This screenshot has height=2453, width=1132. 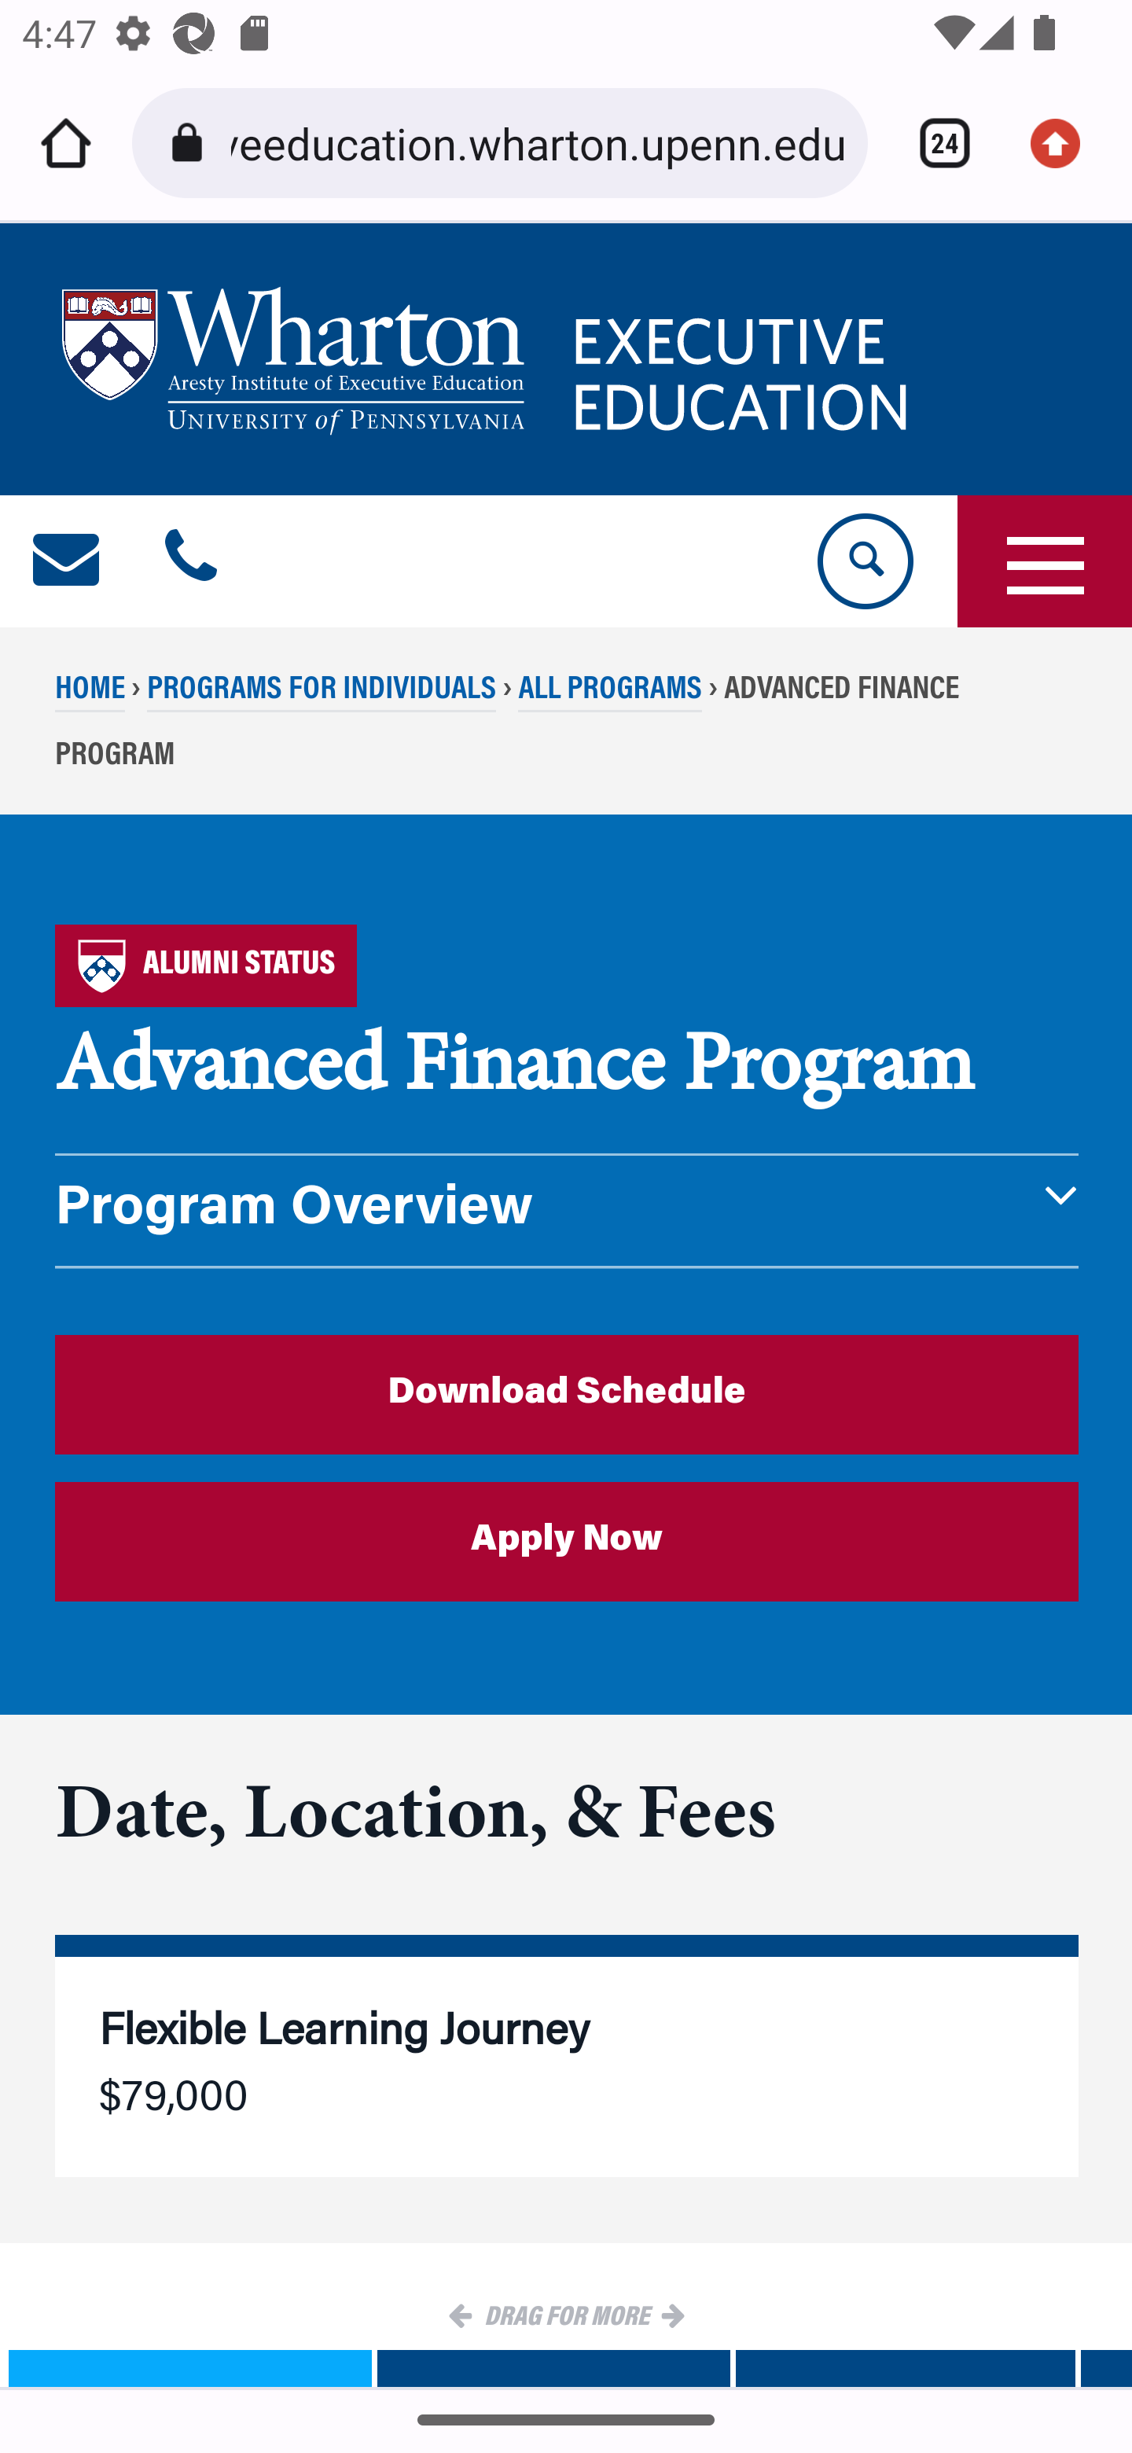 What do you see at coordinates (191, 561) in the screenshot?
I see `` at bounding box center [191, 561].